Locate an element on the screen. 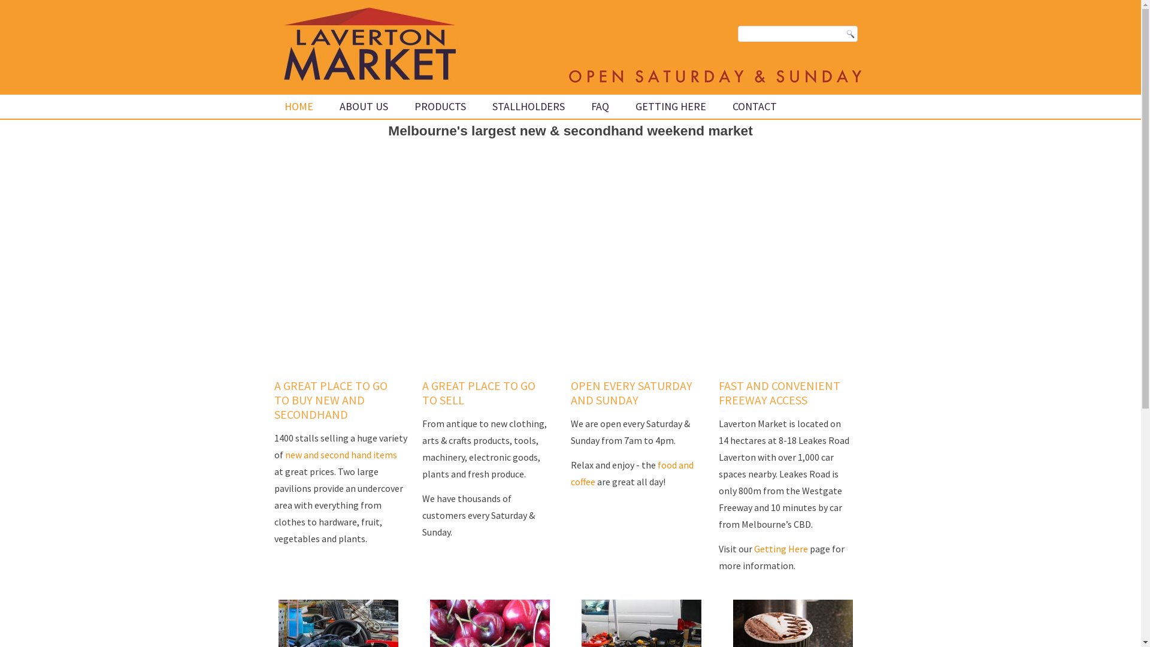 This screenshot has width=1150, height=647. GETTING HERE is located at coordinates (671, 107).